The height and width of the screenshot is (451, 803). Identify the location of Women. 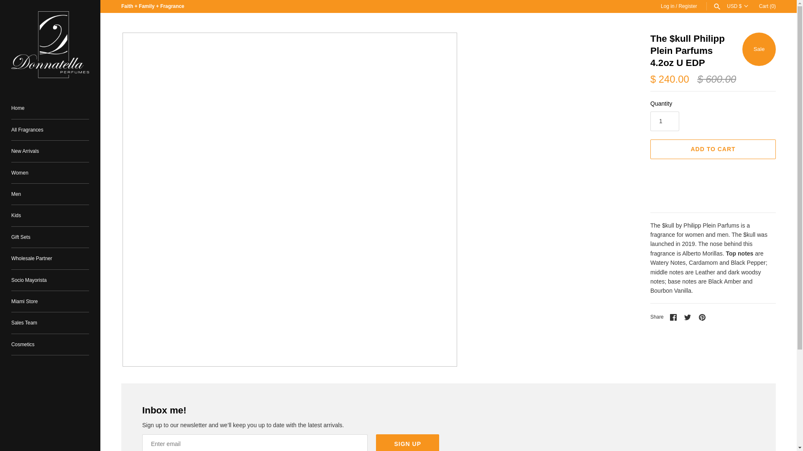
(50, 173).